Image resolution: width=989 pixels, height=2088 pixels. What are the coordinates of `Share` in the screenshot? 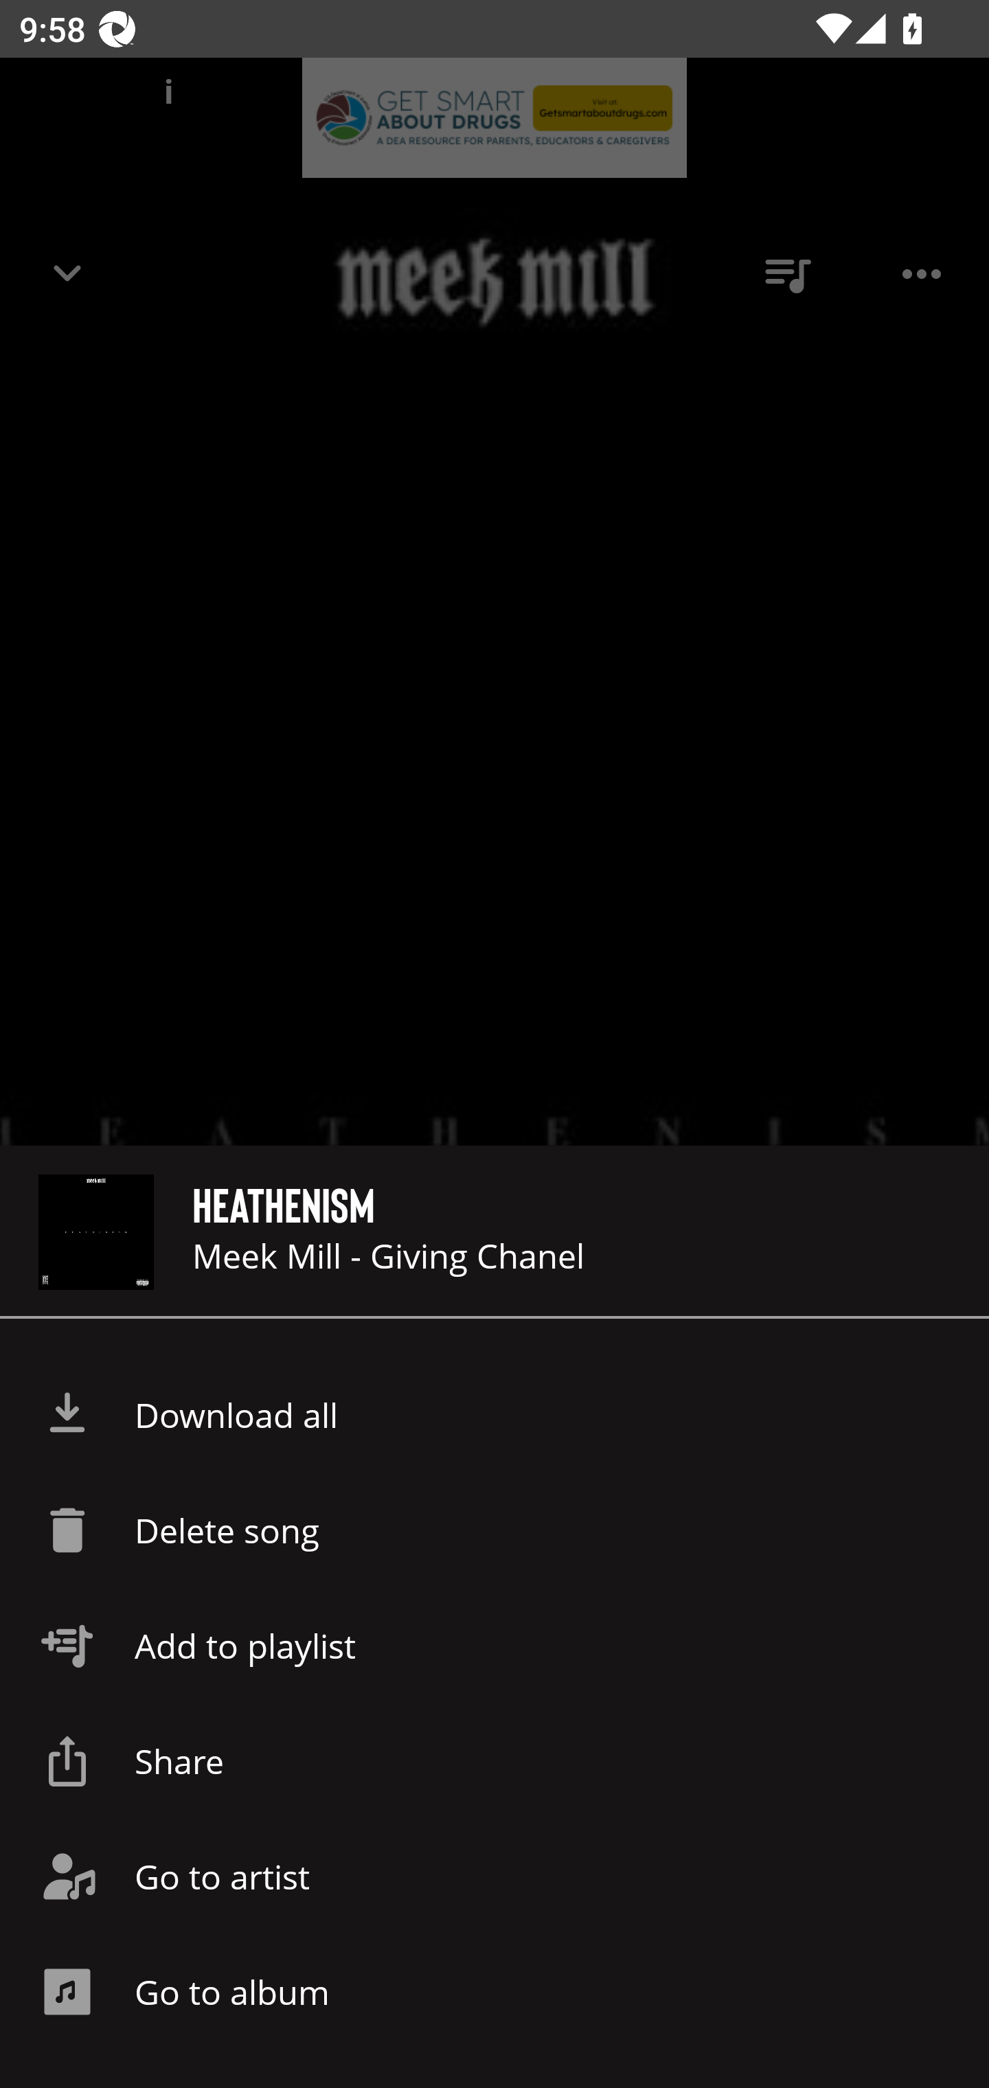 It's located at (494, 1761).